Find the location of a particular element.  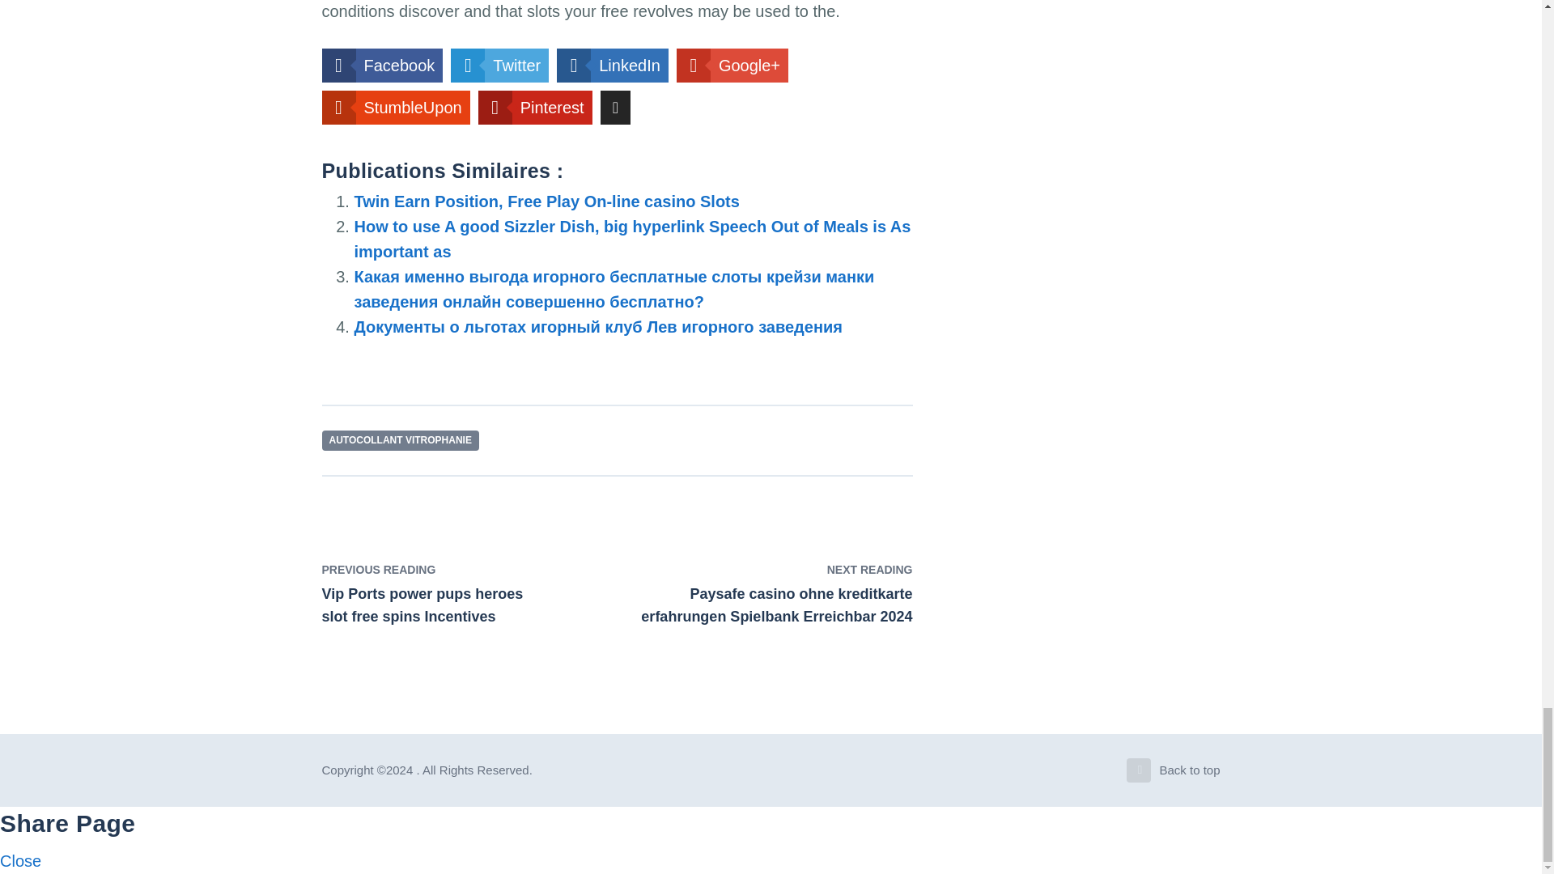

Pinterest is located at coordinates (535, 108).